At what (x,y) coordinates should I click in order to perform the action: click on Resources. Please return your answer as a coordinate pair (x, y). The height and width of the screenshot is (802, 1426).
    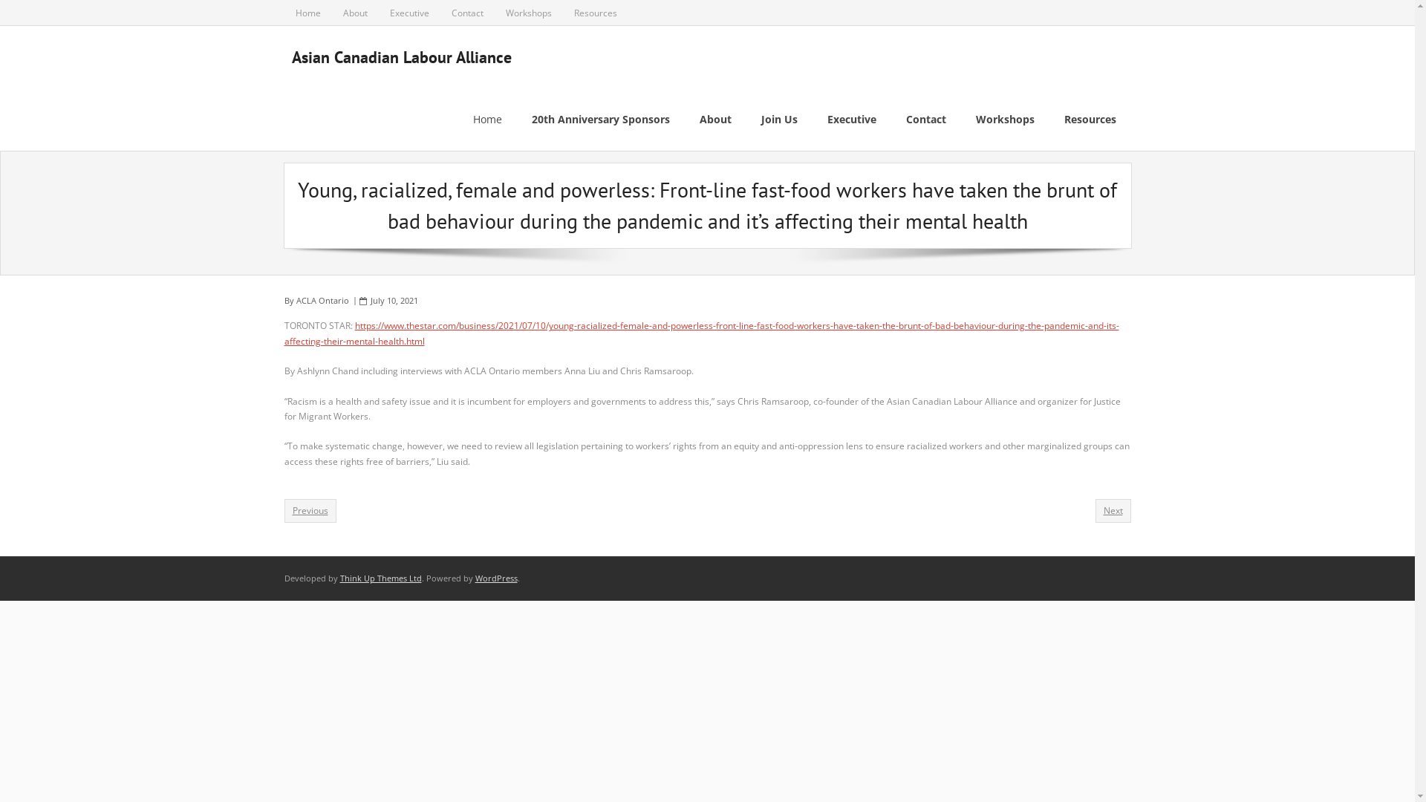
    Looking at the image, I should click on (1090, 120).